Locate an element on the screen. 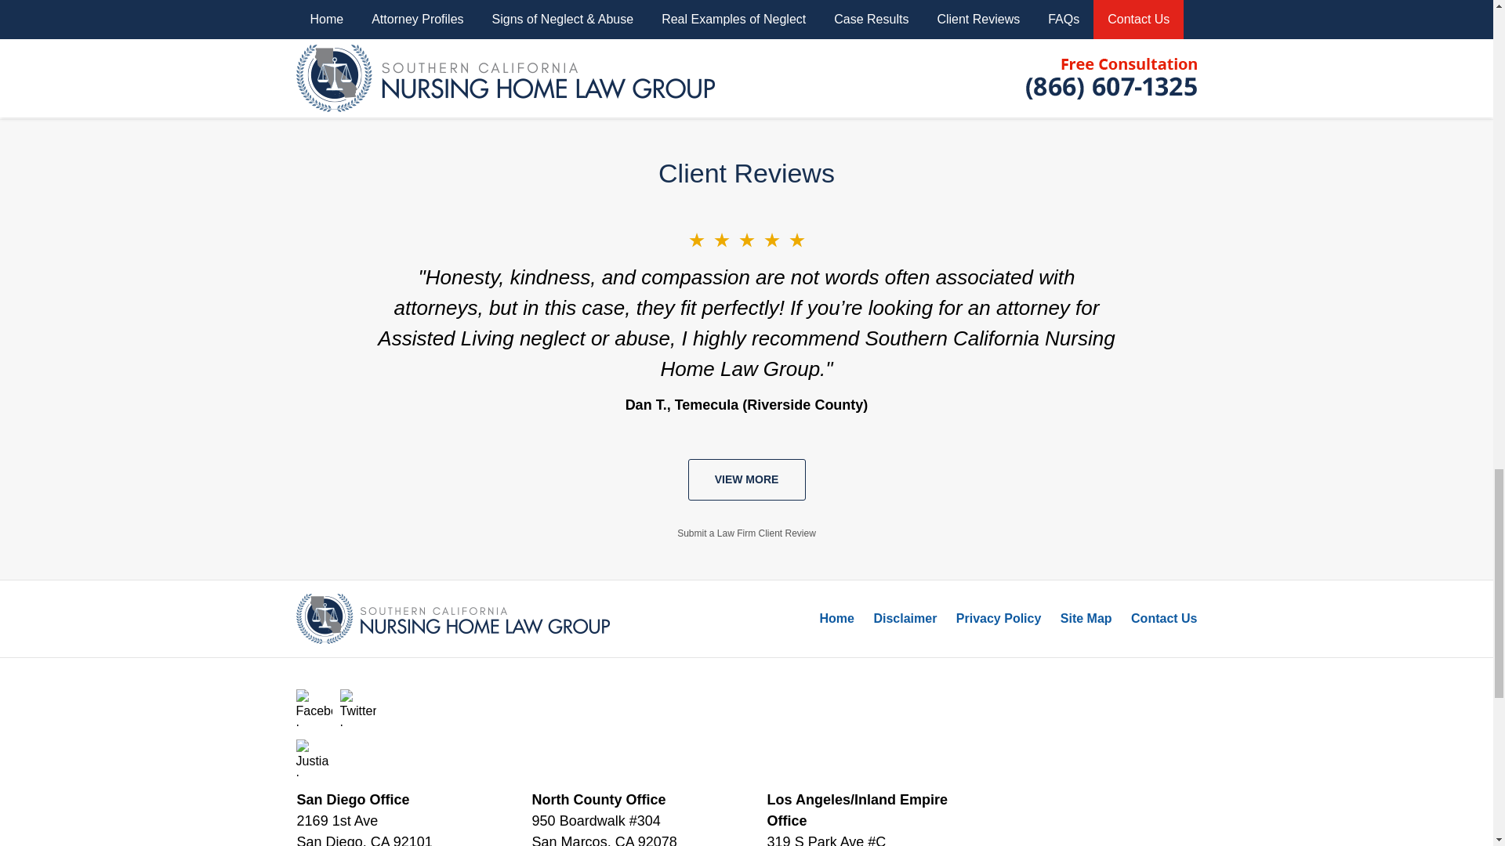 The height and width of the screenshot is (846, 1505). Justia is located at coordinates (314, 757).